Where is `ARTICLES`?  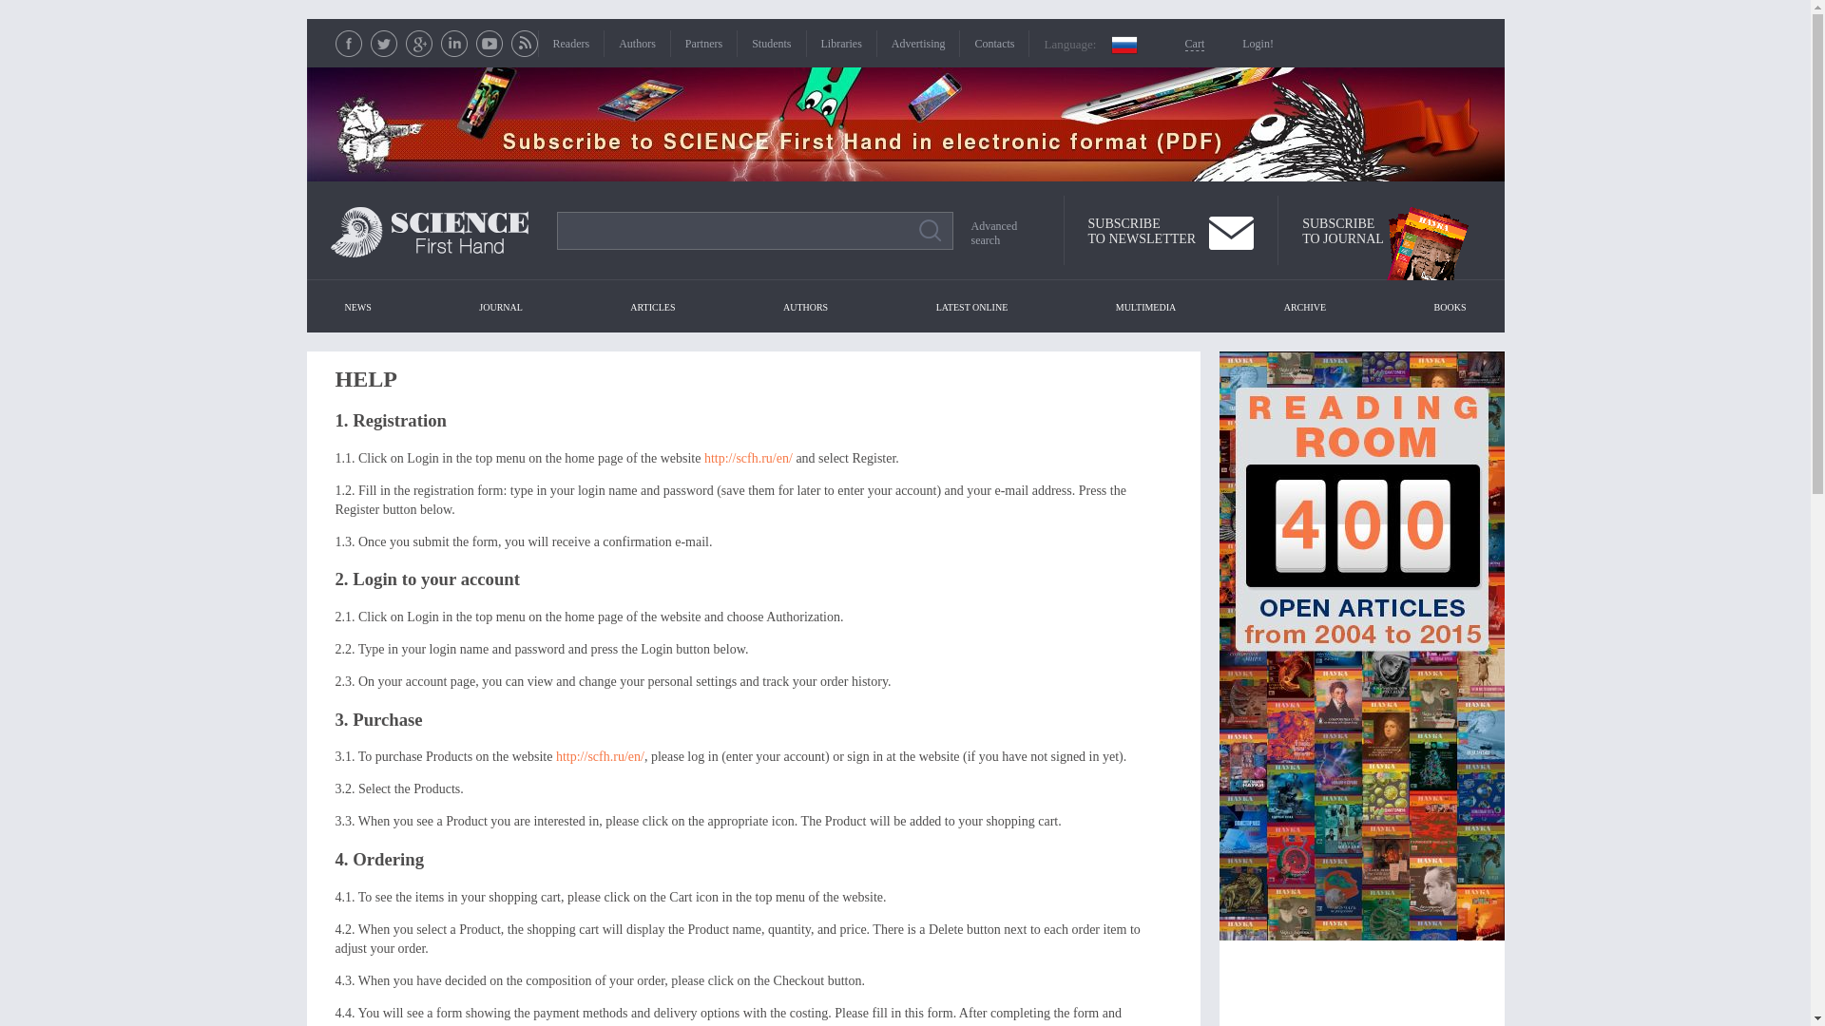 ARTICLES is located at coordinates (637, 43).